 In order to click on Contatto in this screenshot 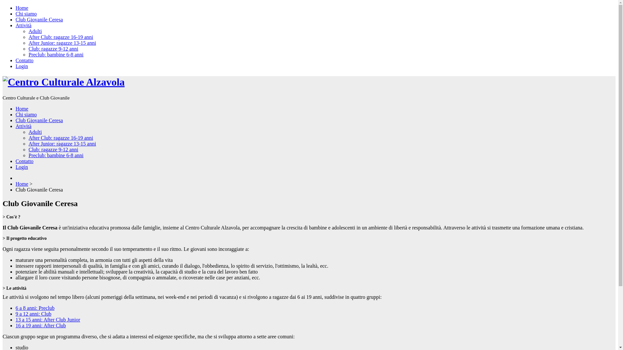, I will do `click(25, 161)`.